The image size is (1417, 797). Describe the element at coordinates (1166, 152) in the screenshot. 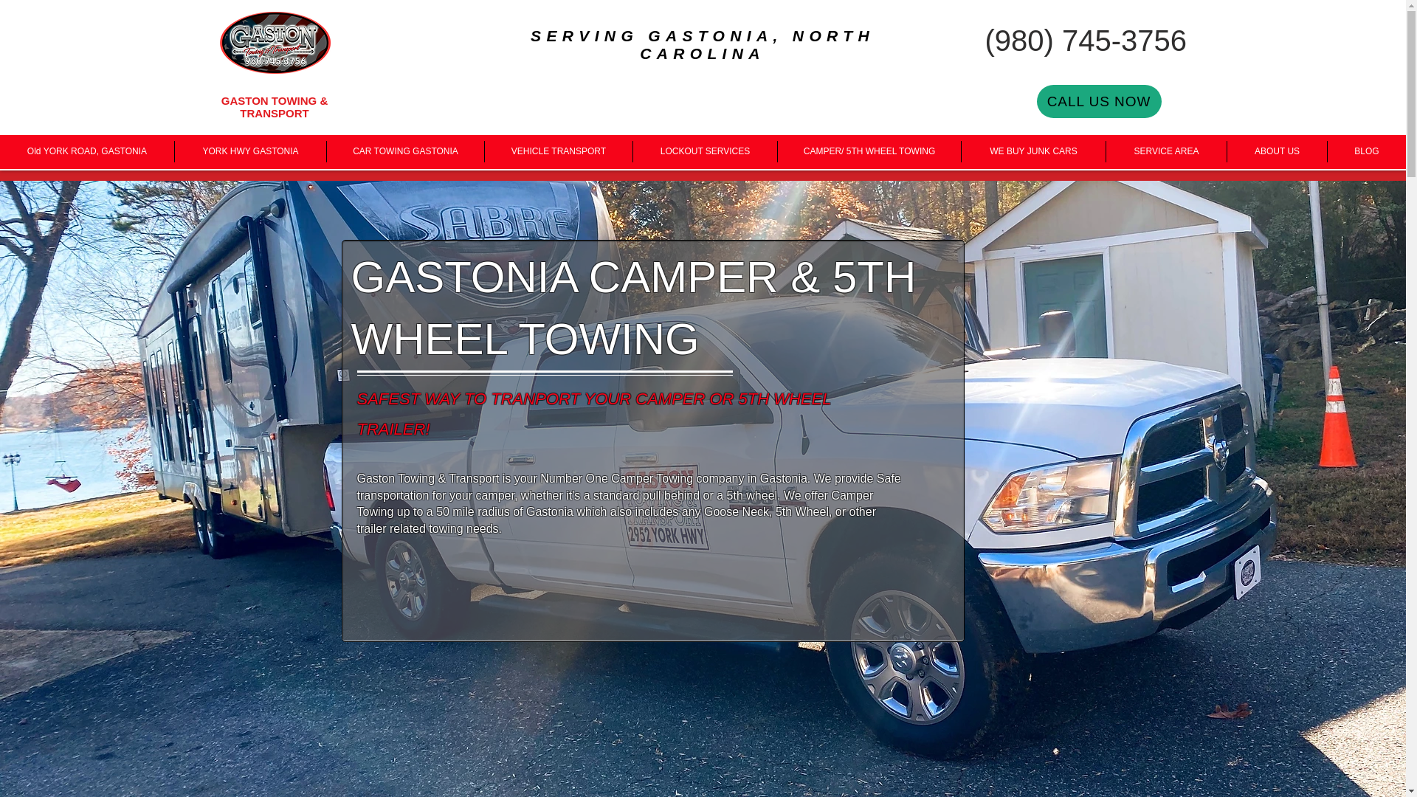

I see `SERVICE AREA` at that location.